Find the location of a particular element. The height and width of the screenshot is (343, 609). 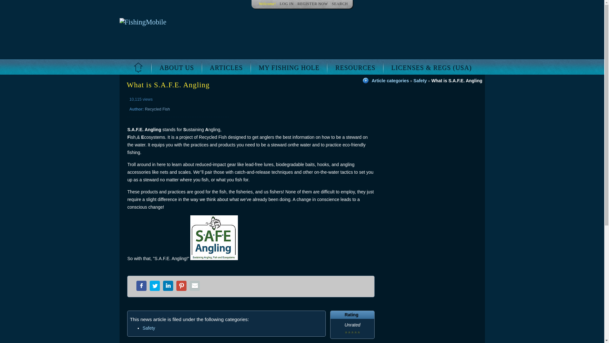

MY FISHING HOLE is located at coordinates (289, 68).